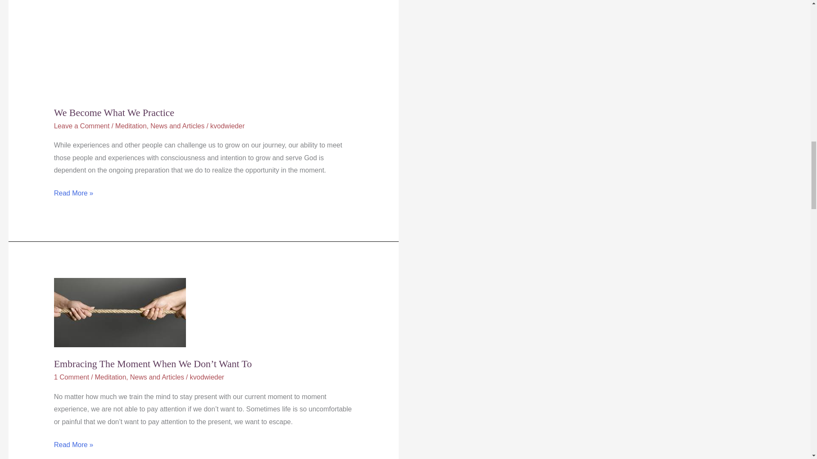 This screenshot has height=459, width=817. I want to click on We Become What We Practice, so click(114, 112).